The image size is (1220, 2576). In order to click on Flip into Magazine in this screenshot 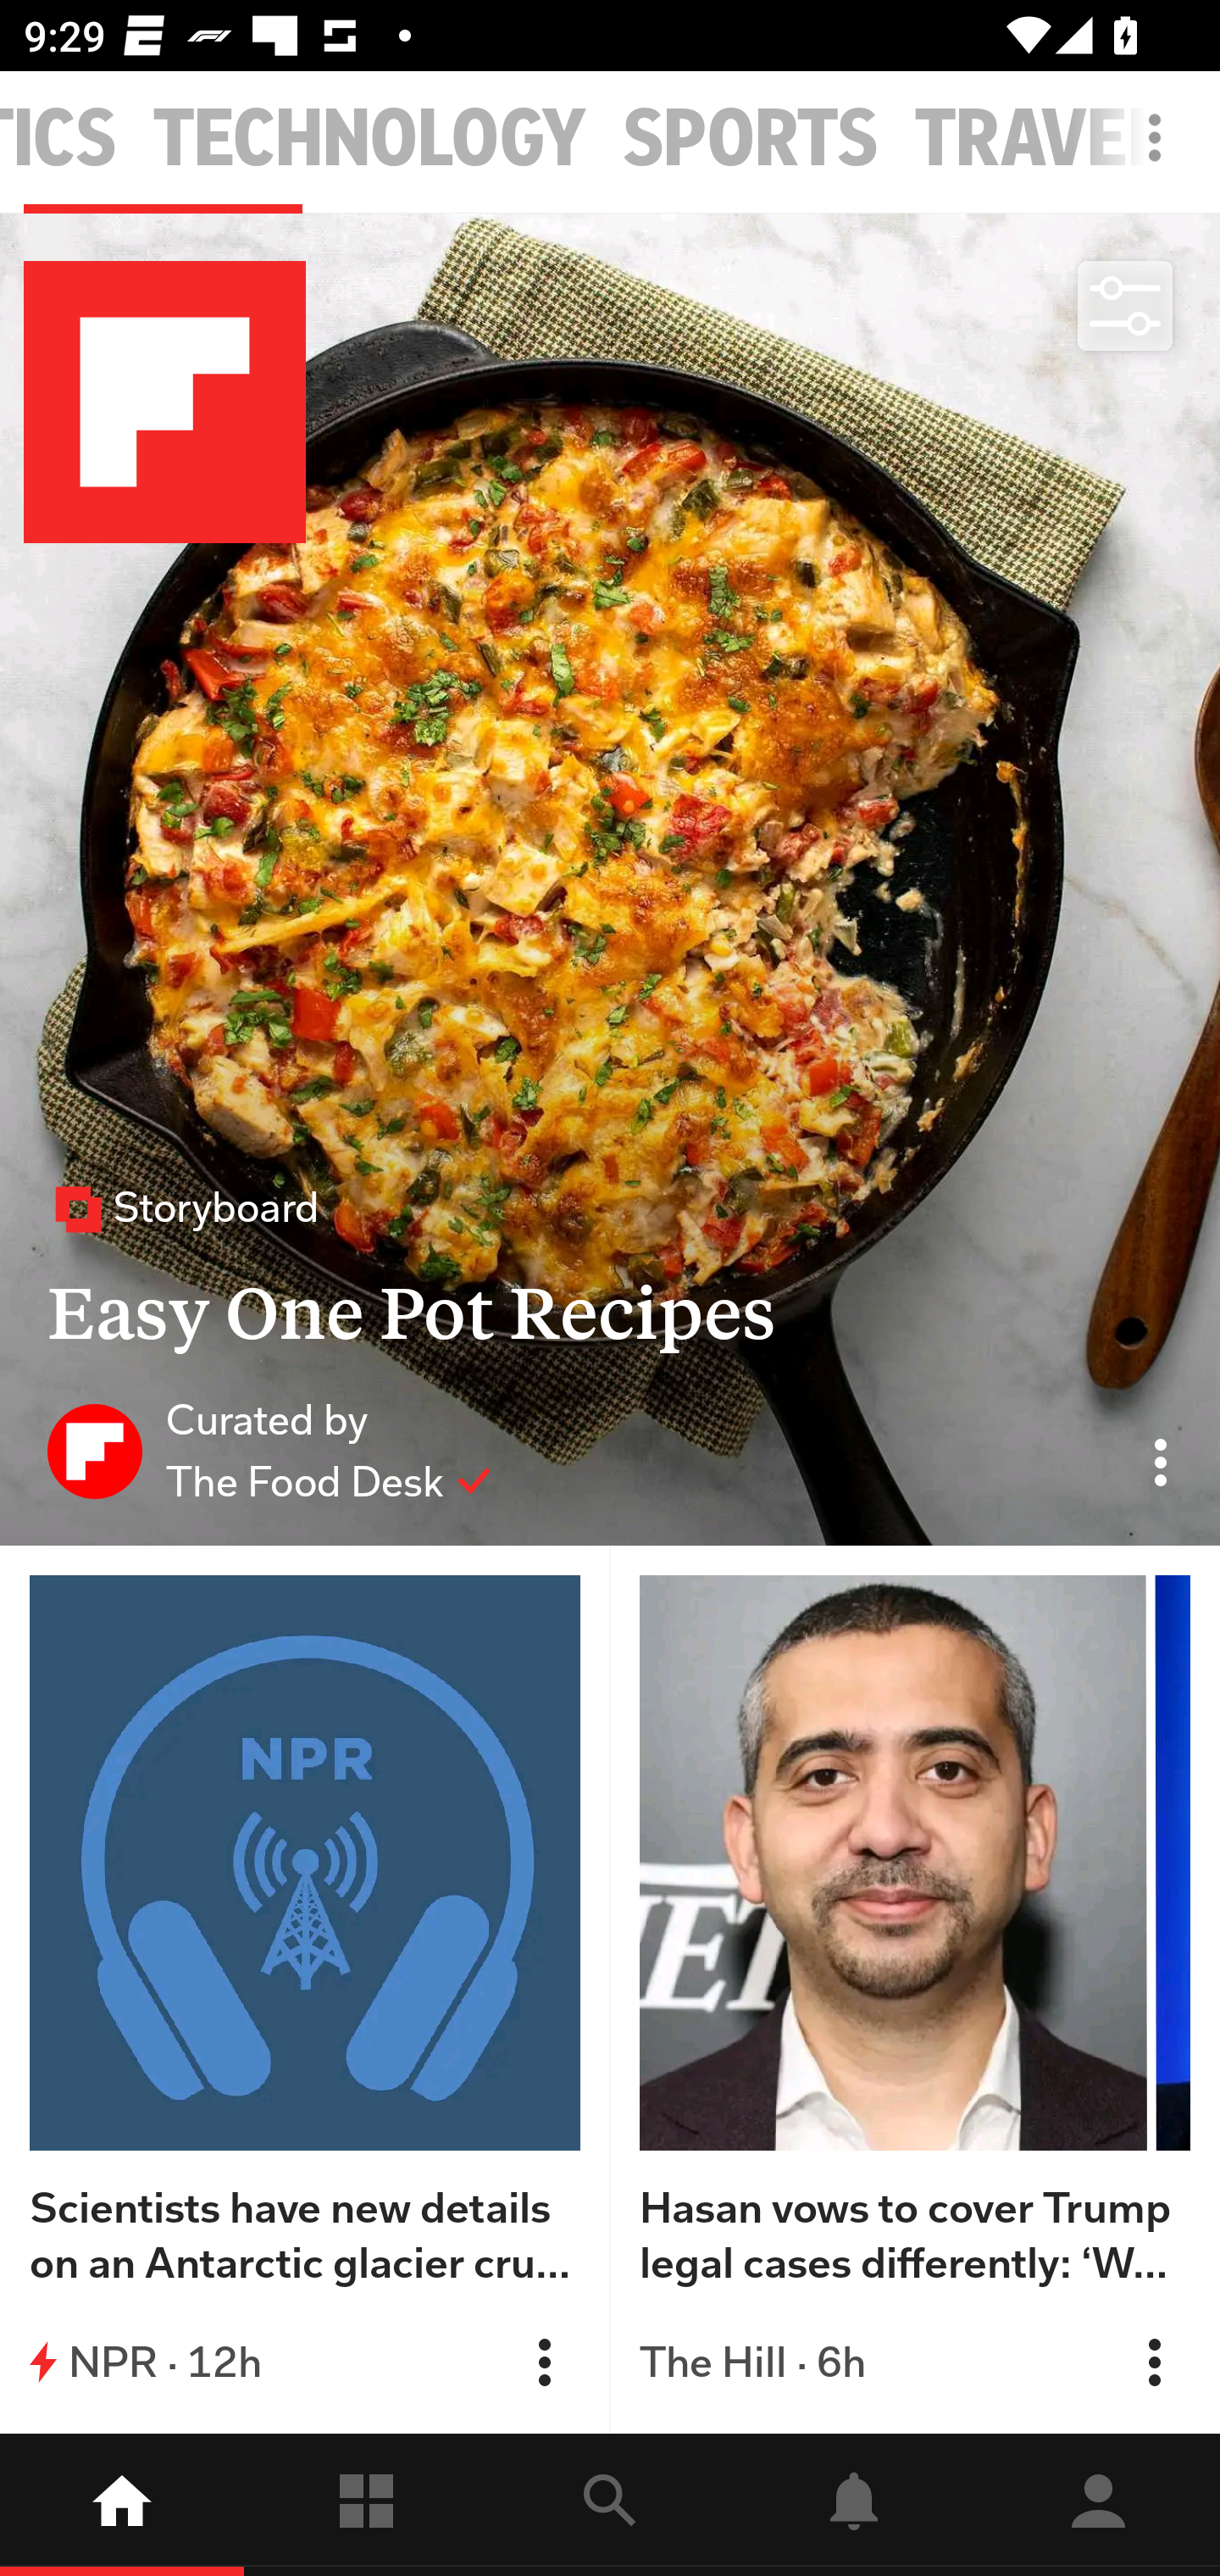, I will do `click(544, 2362)`.